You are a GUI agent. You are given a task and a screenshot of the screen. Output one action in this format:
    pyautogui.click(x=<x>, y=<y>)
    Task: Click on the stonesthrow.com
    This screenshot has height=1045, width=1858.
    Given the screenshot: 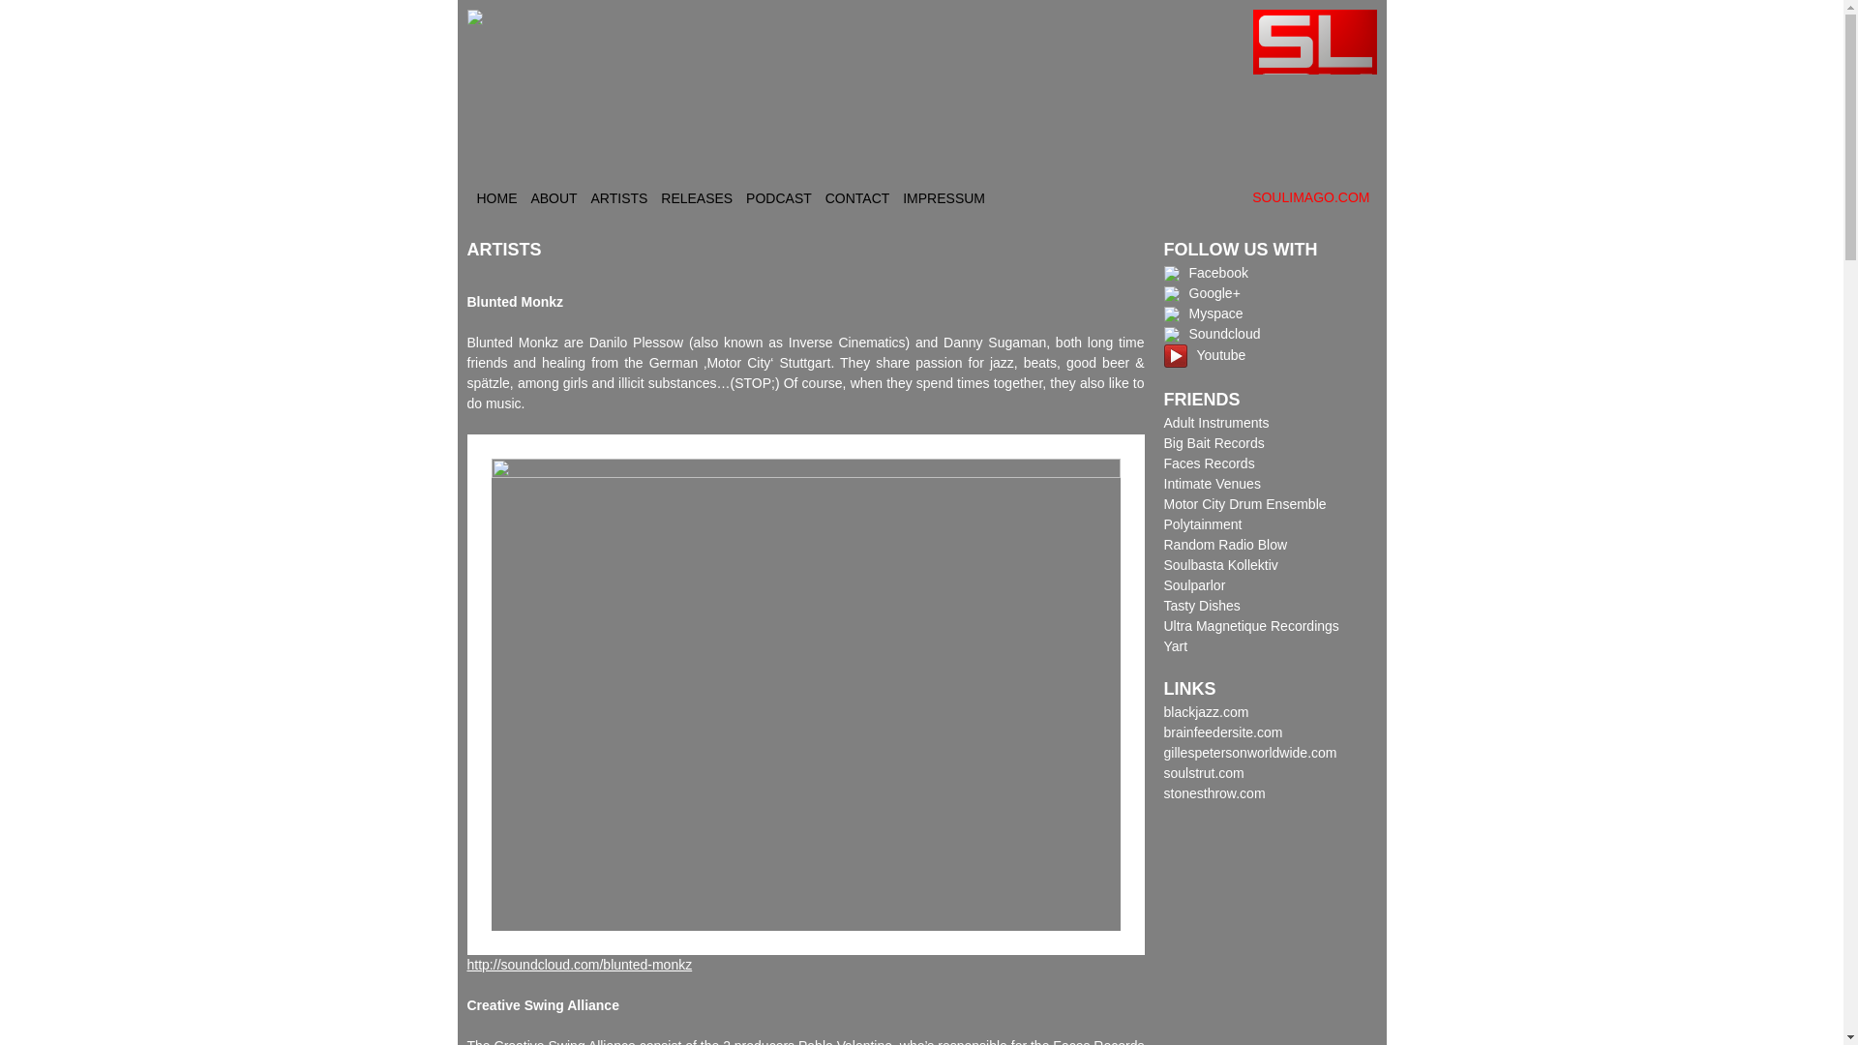 What is the action you would take?
    pyautogui.click(x=1214, y=793)
    